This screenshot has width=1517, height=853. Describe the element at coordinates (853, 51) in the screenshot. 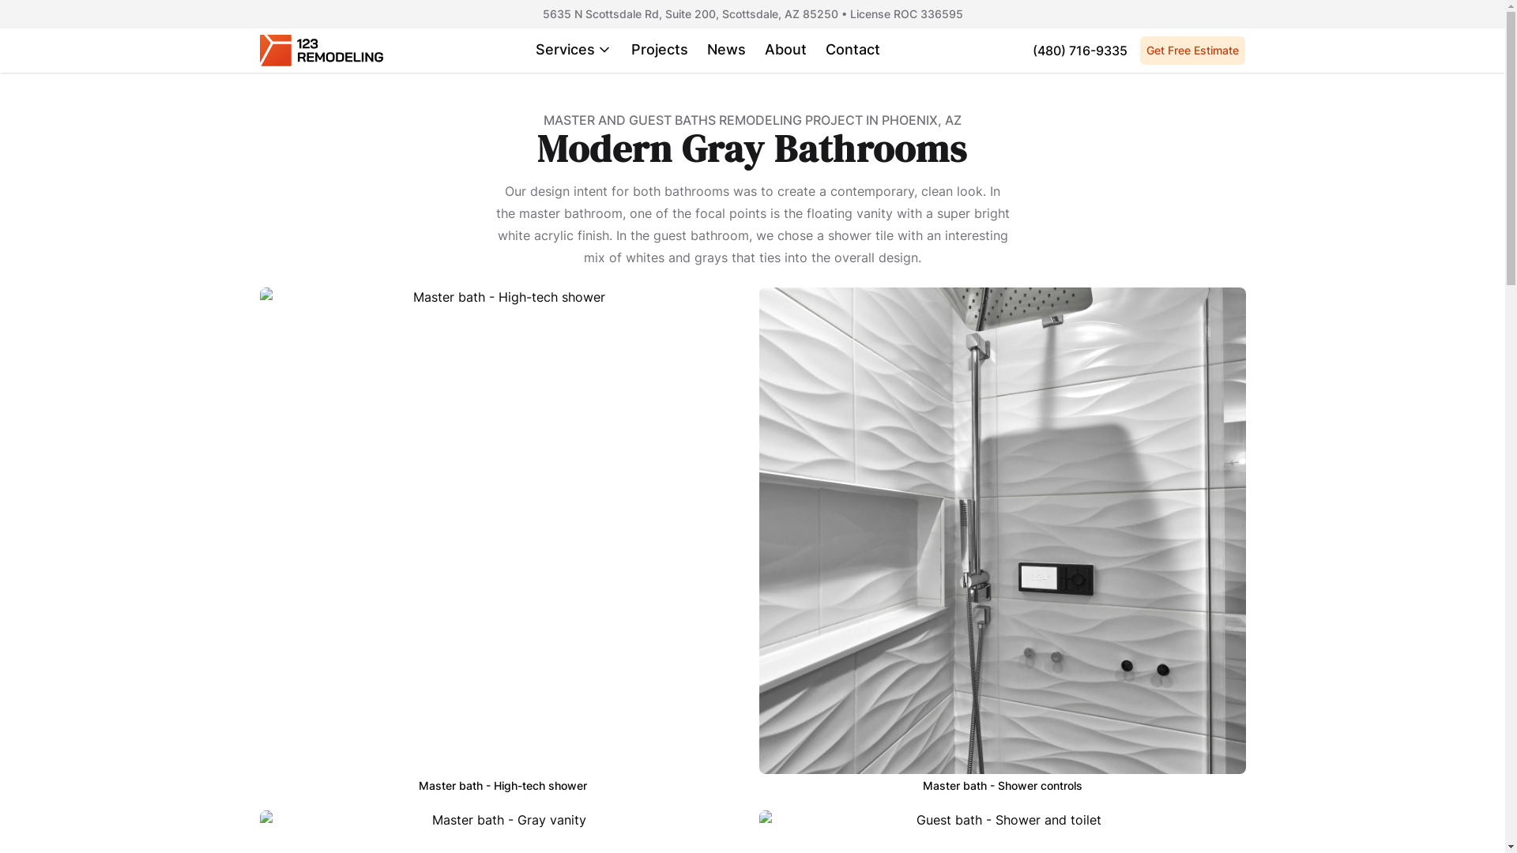

I see `Contact` at that location.